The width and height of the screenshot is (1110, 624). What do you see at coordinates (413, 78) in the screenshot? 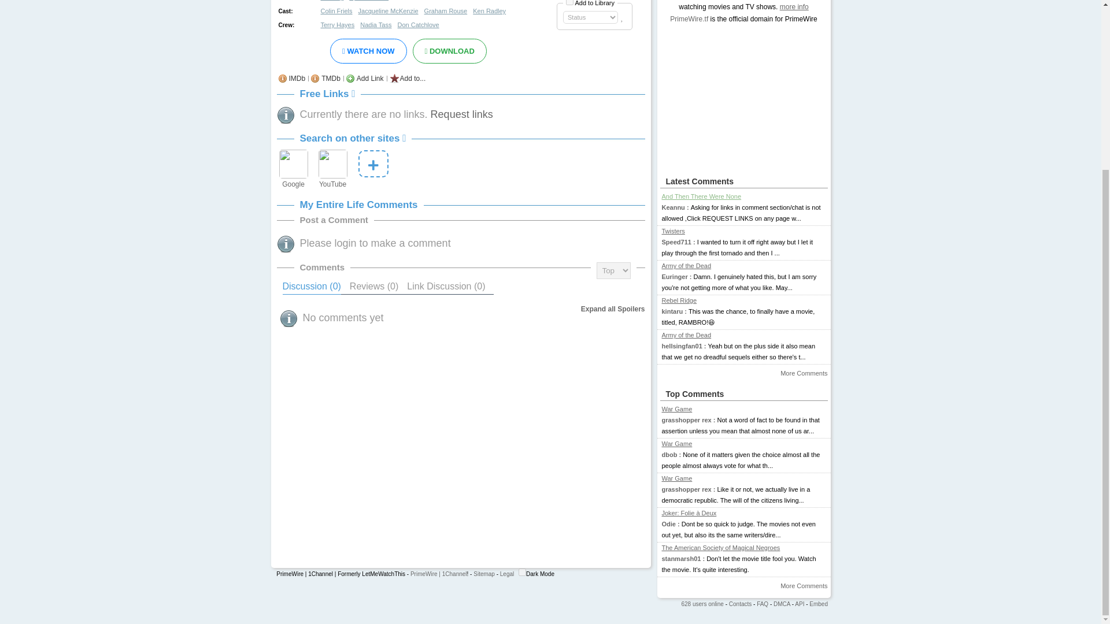
I see `Add to...` at bounding box center [413, 78].